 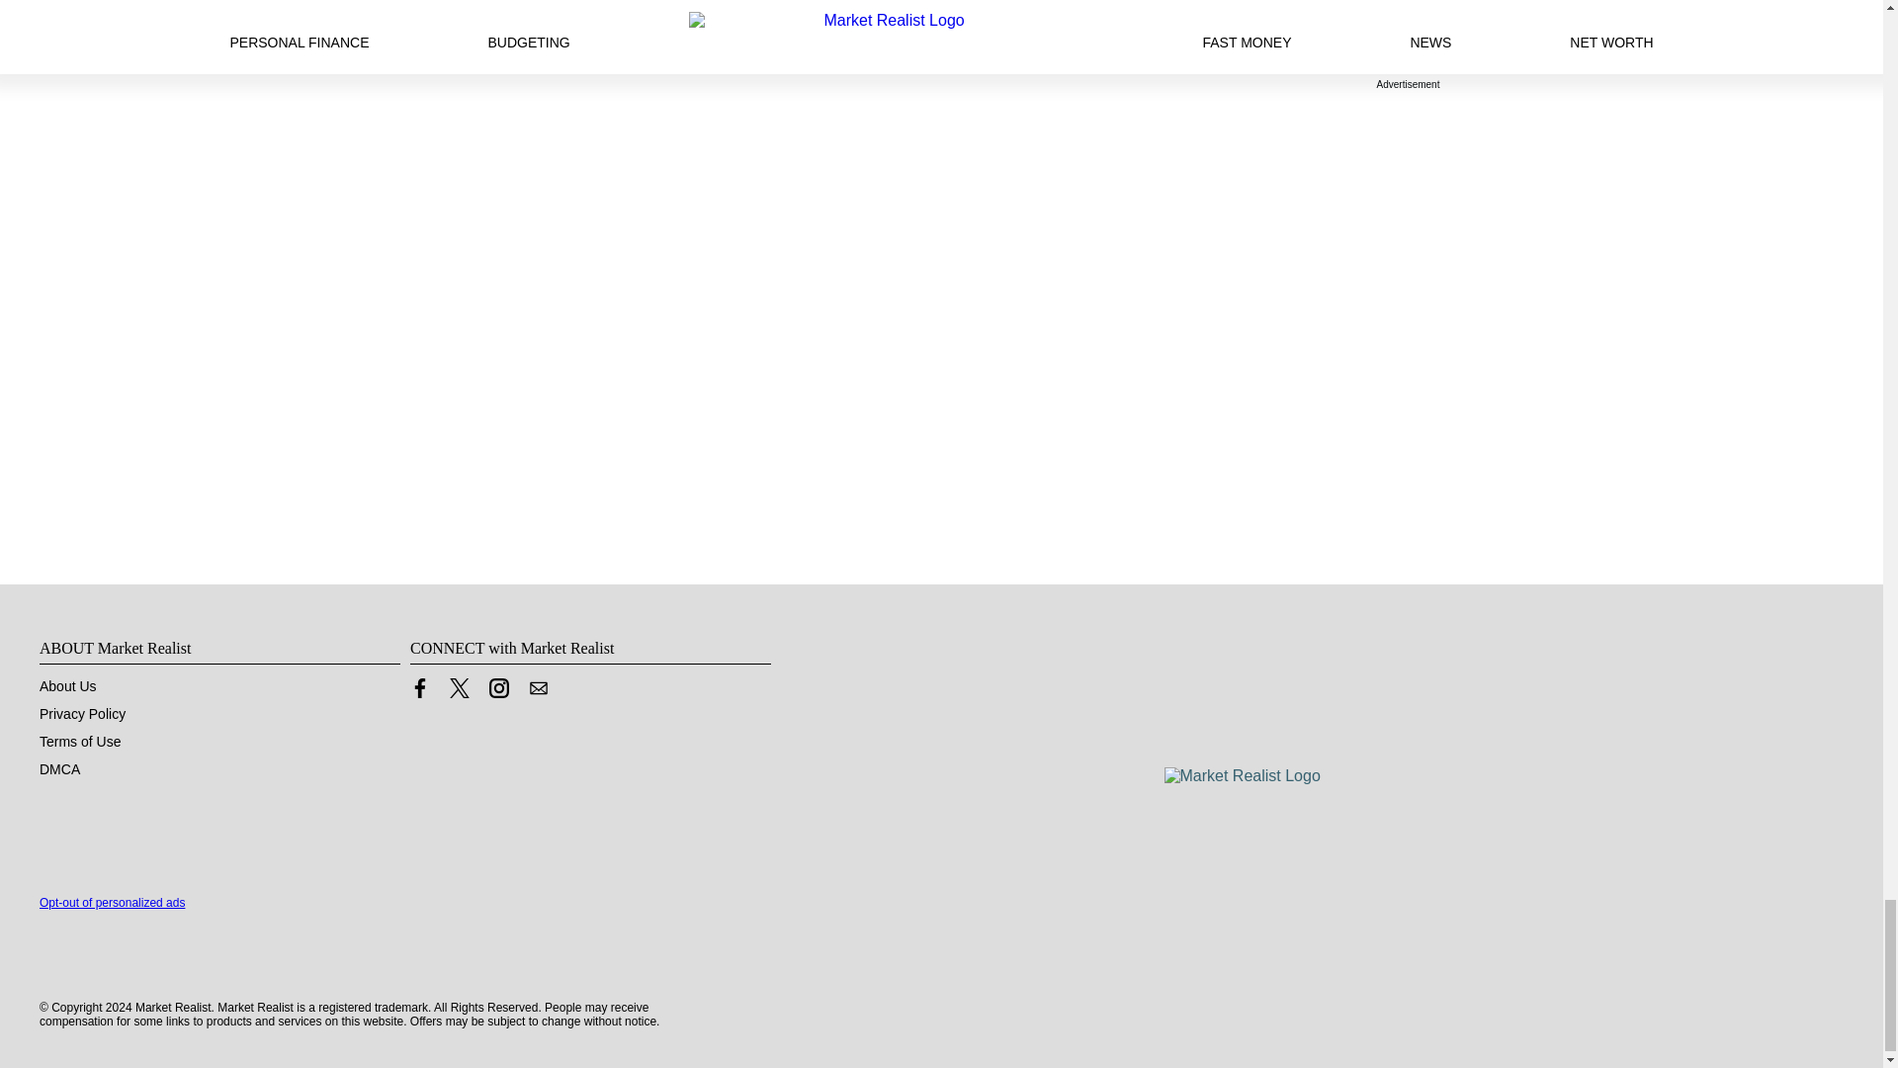 I want to click on Link to Instagram, so click(x=498, y=692).